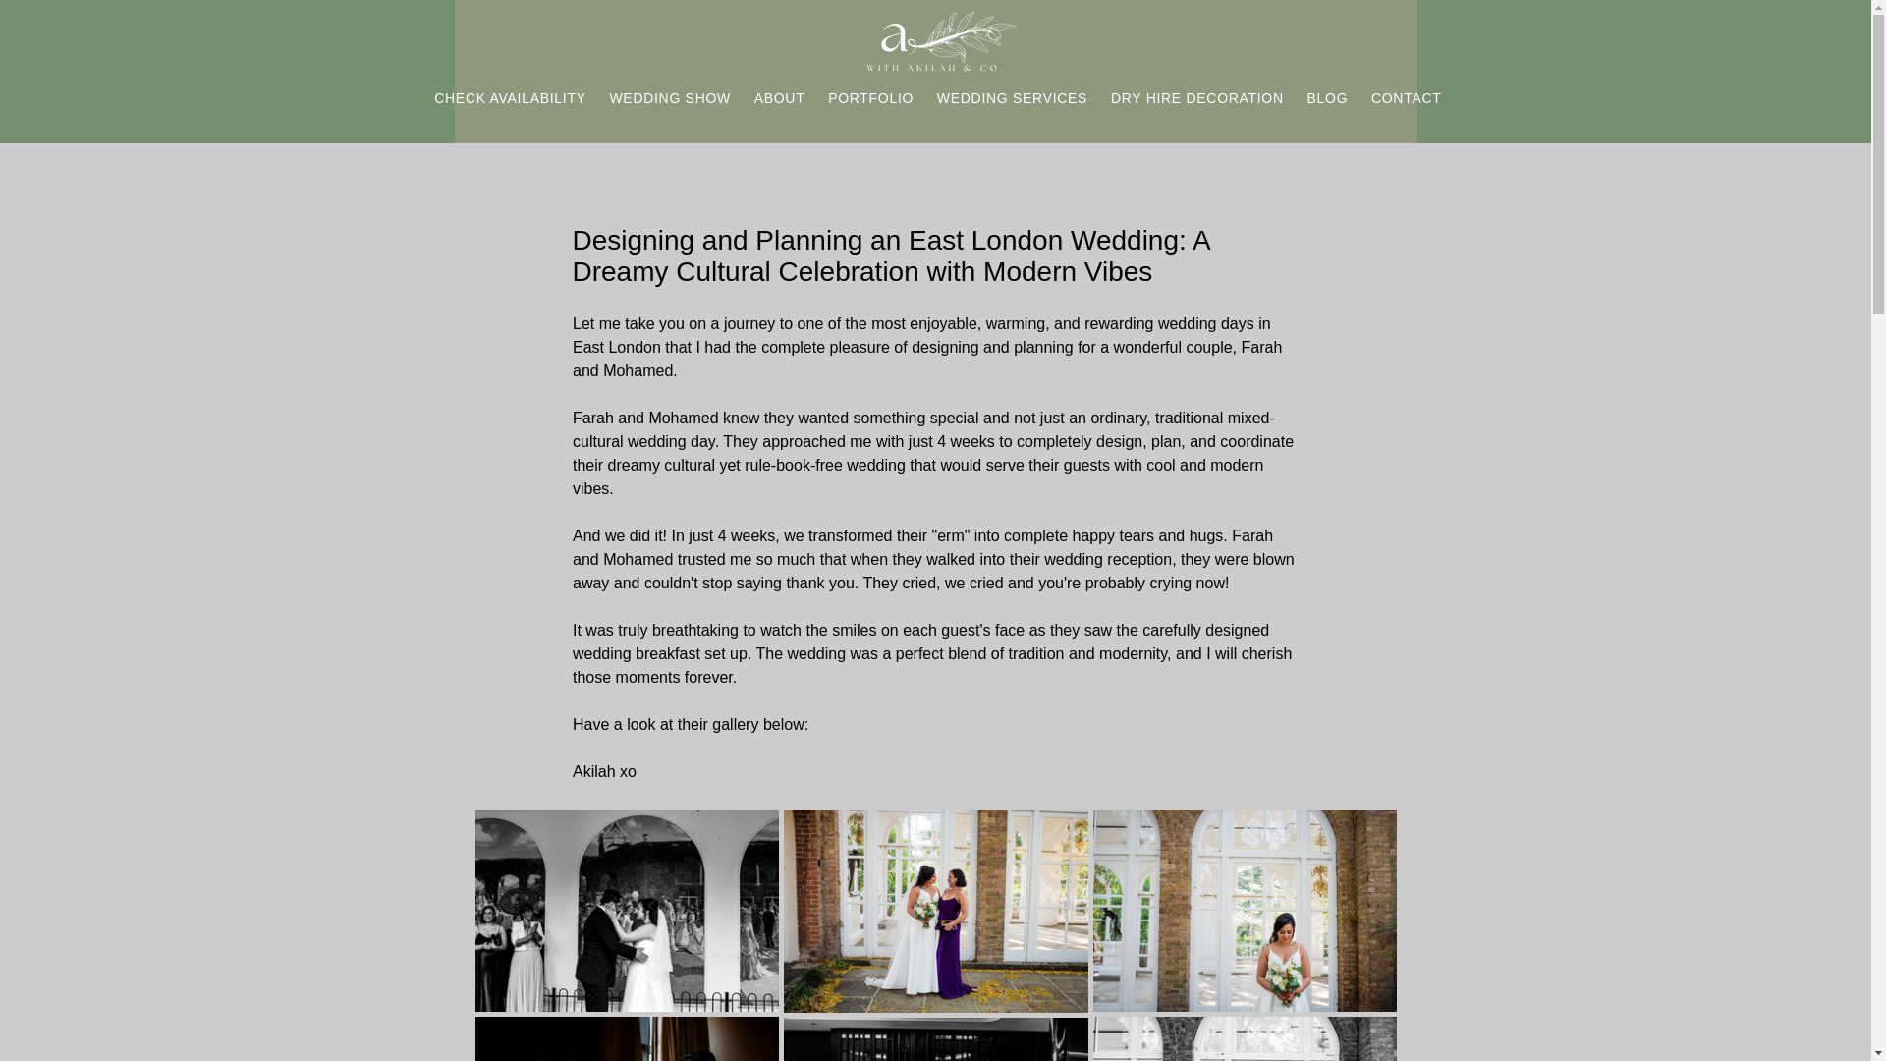 Image resolution: width=1886 pixels, height=1061 pixels. I want to click on CONTACT, so click(1404, 98).